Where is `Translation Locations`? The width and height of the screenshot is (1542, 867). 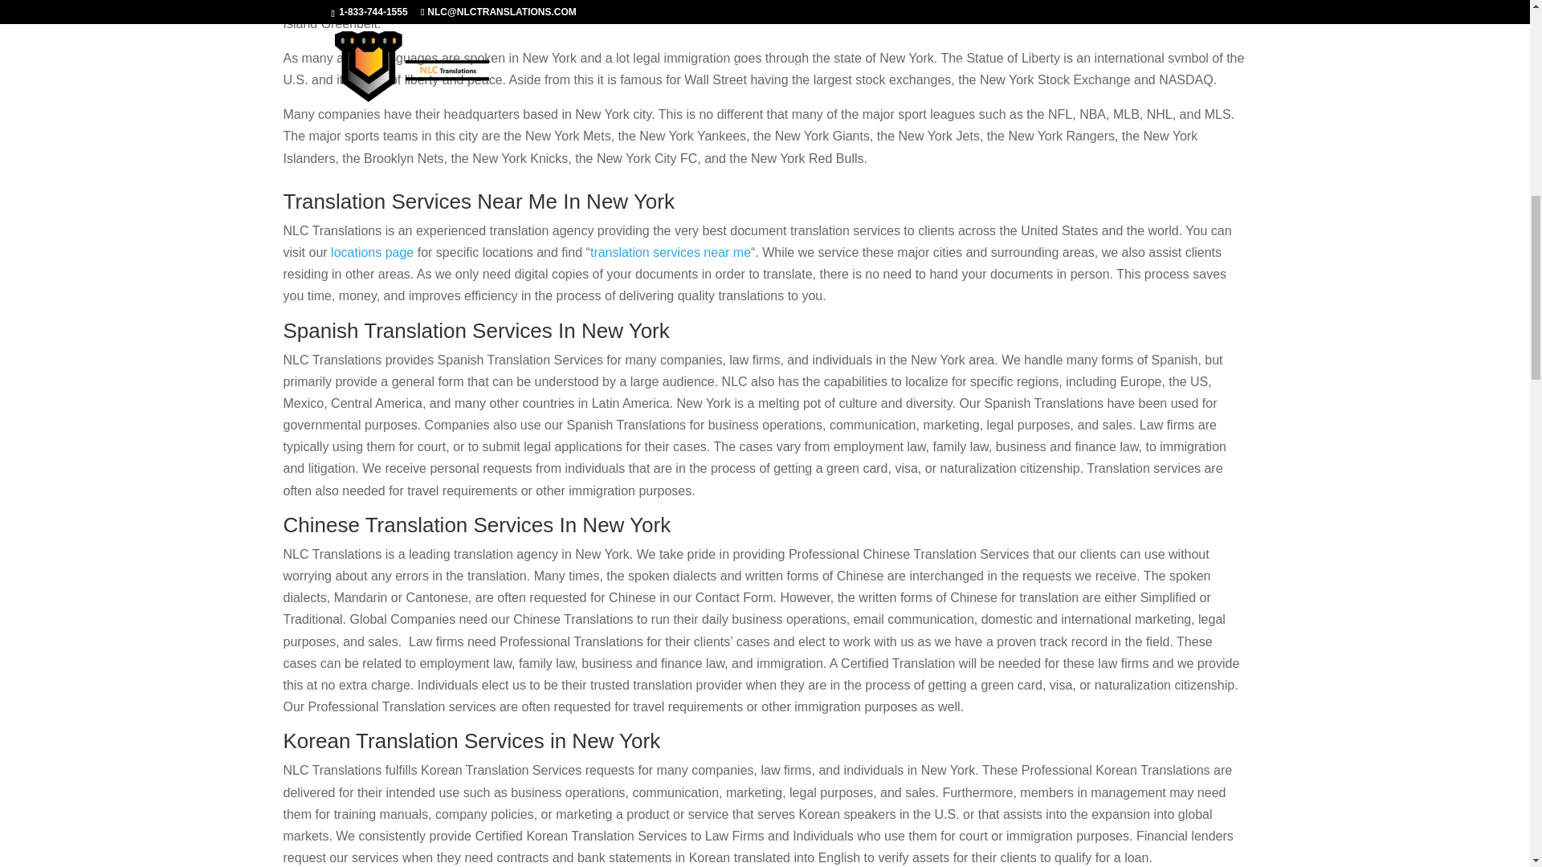
Translation Locations is located at coordinates (372, 252).